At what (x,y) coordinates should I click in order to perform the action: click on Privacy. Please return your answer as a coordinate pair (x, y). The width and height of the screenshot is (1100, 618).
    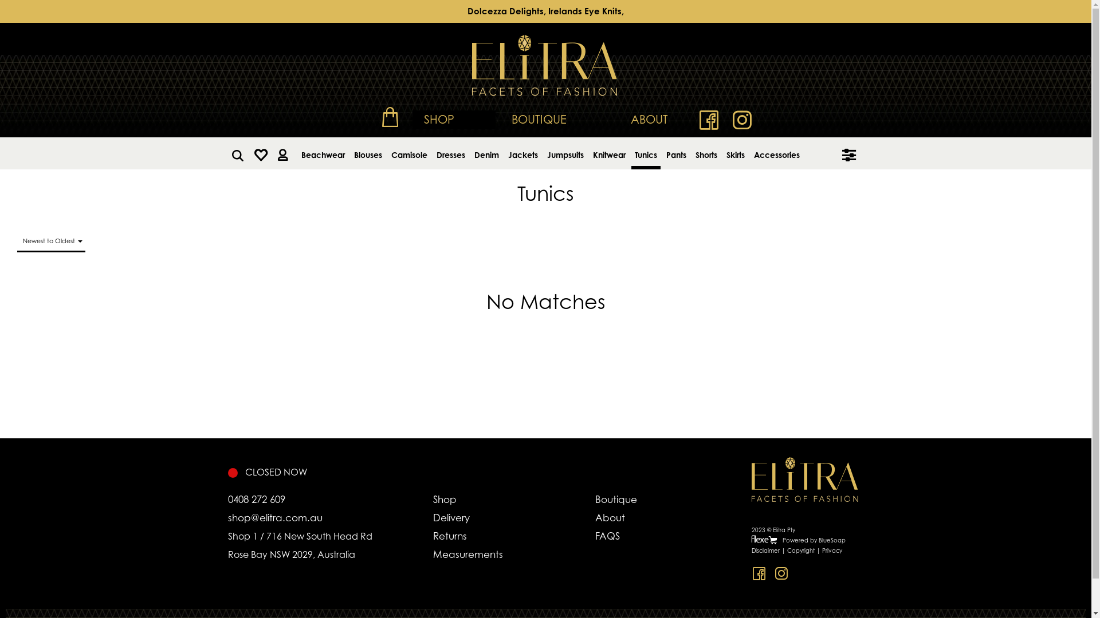
    Looking at the image, I should click on (832, 550).